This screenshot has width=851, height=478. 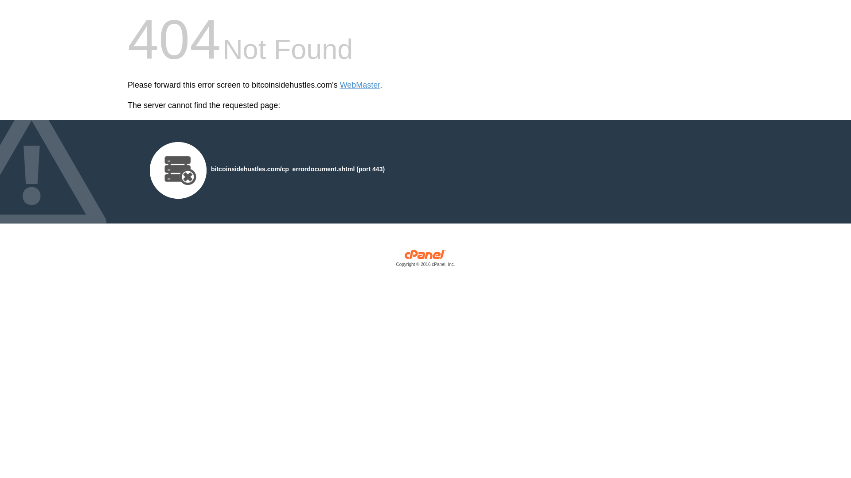 What do you see at coordinates (425, 260) in the screenshot?
I see `cPanel, Inc.` at bounding box center [425, 260].